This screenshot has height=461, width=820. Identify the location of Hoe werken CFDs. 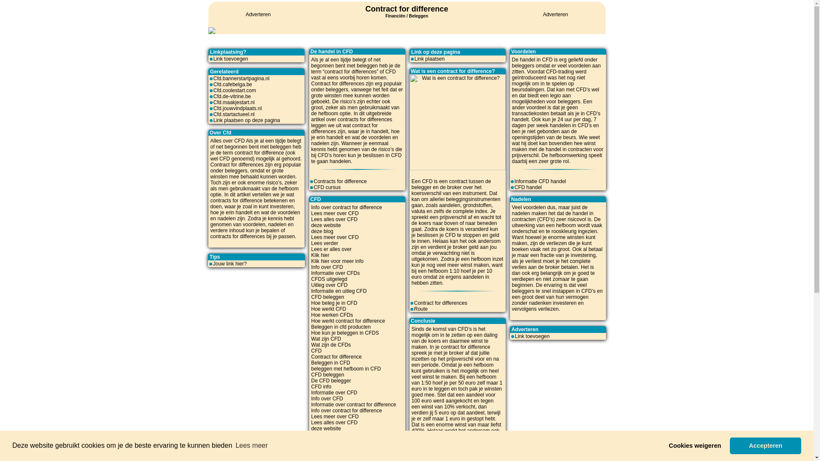
(332, 315).